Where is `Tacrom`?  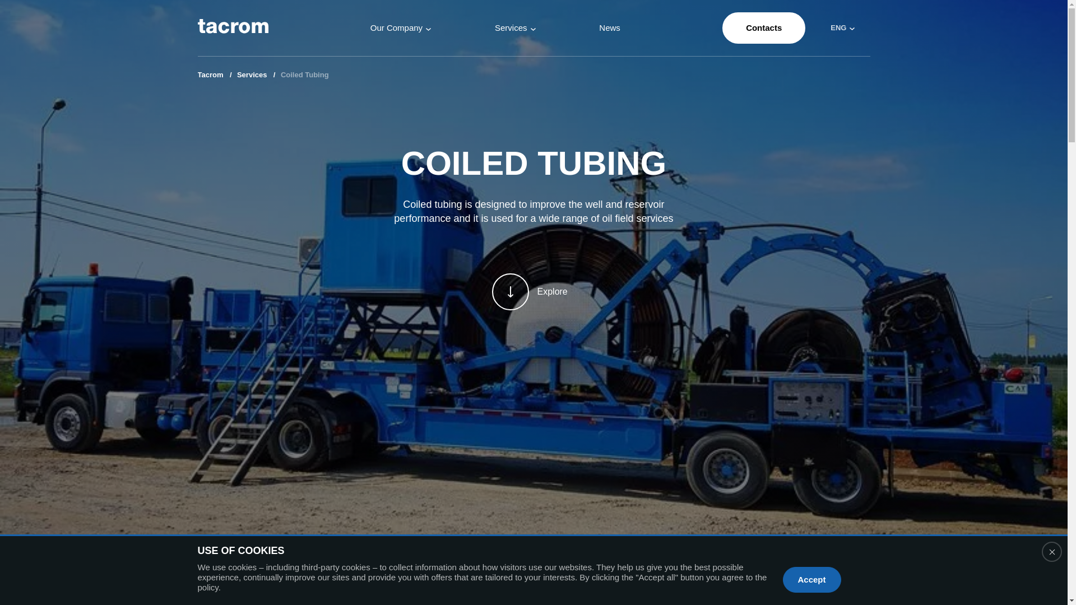
Tacrom is located at coordinates (210, 75).